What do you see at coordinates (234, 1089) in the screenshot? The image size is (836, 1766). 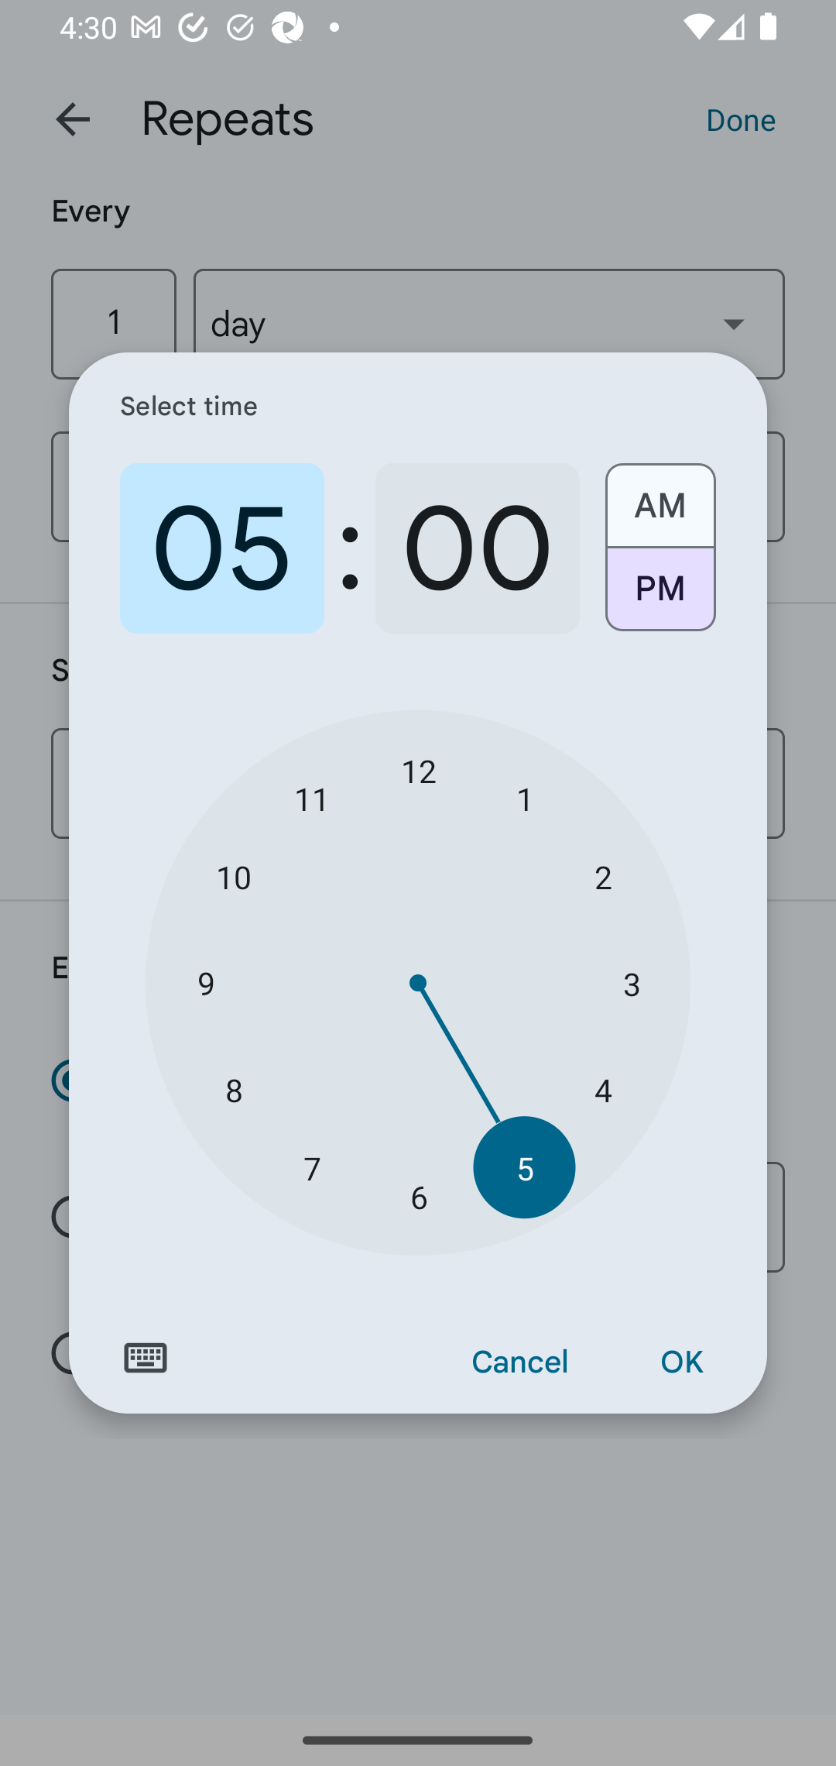 I see `8 8 o'clock` at bounding box center [234, 1089].